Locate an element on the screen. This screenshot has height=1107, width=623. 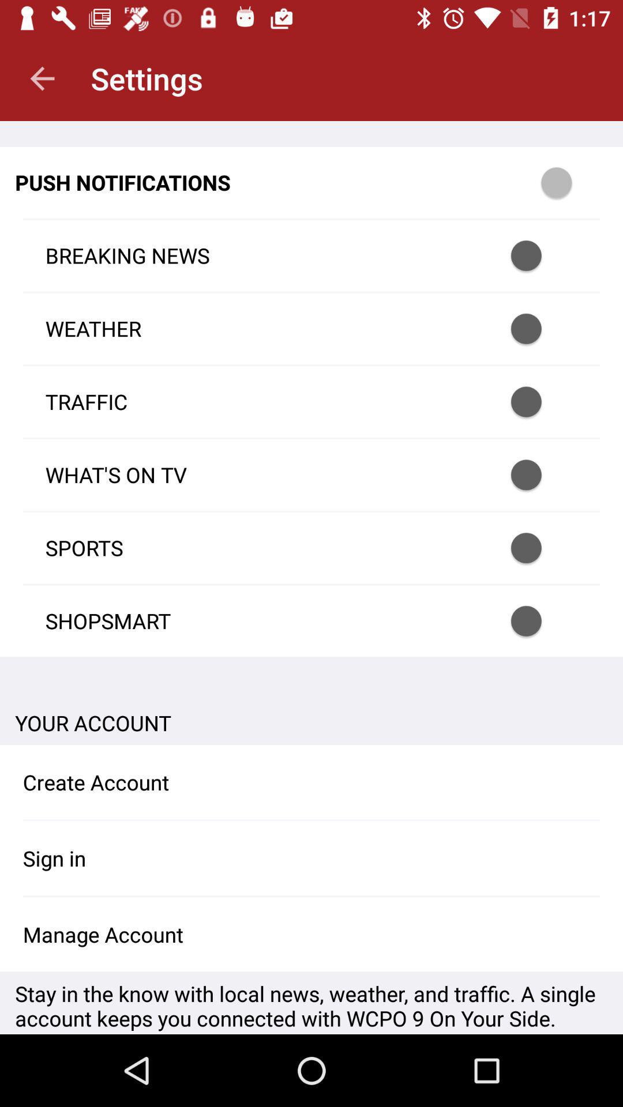
turn on app next to the settings item is located at coordinates (42, 78).